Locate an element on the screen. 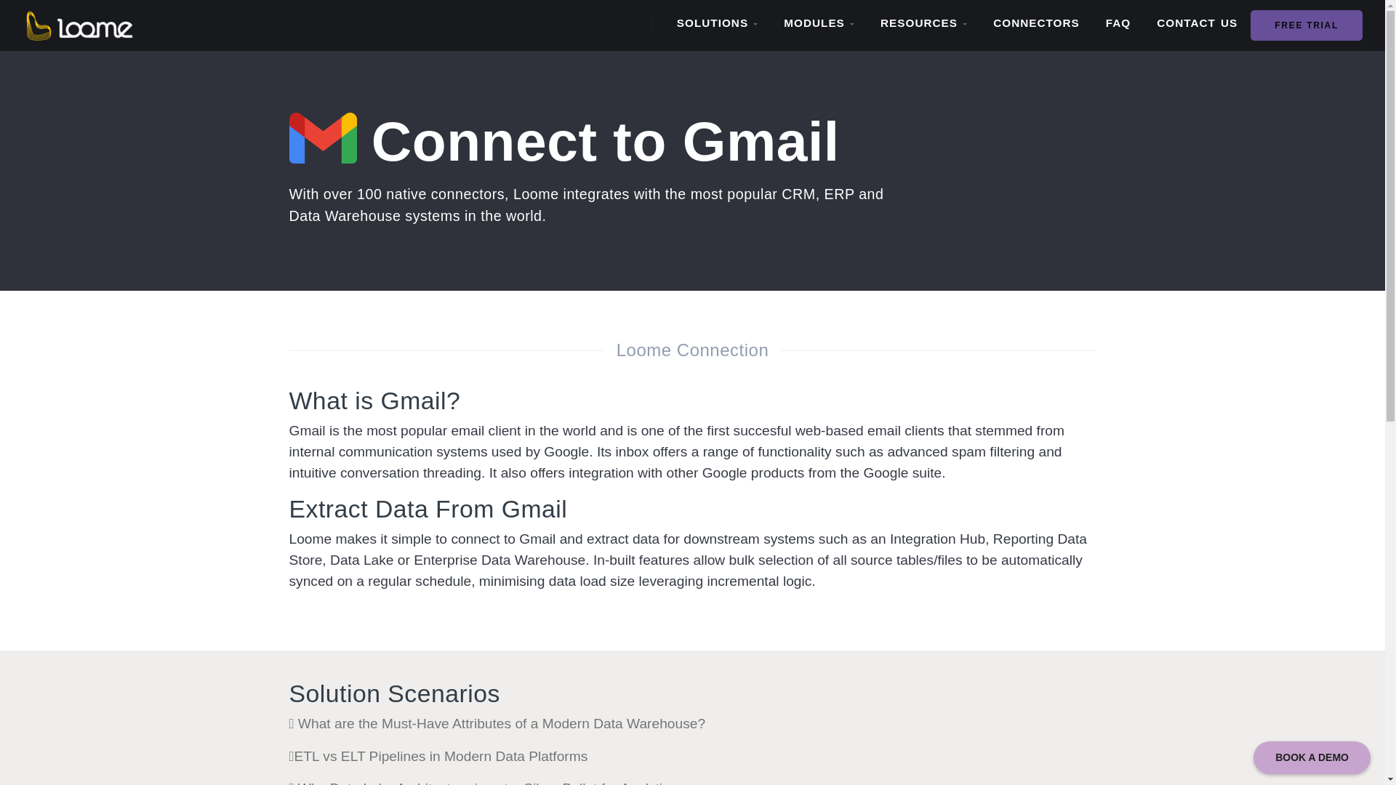  ETL vs ELT Pipelines in Modern Data Platforms is located at coordinates (438, 756).